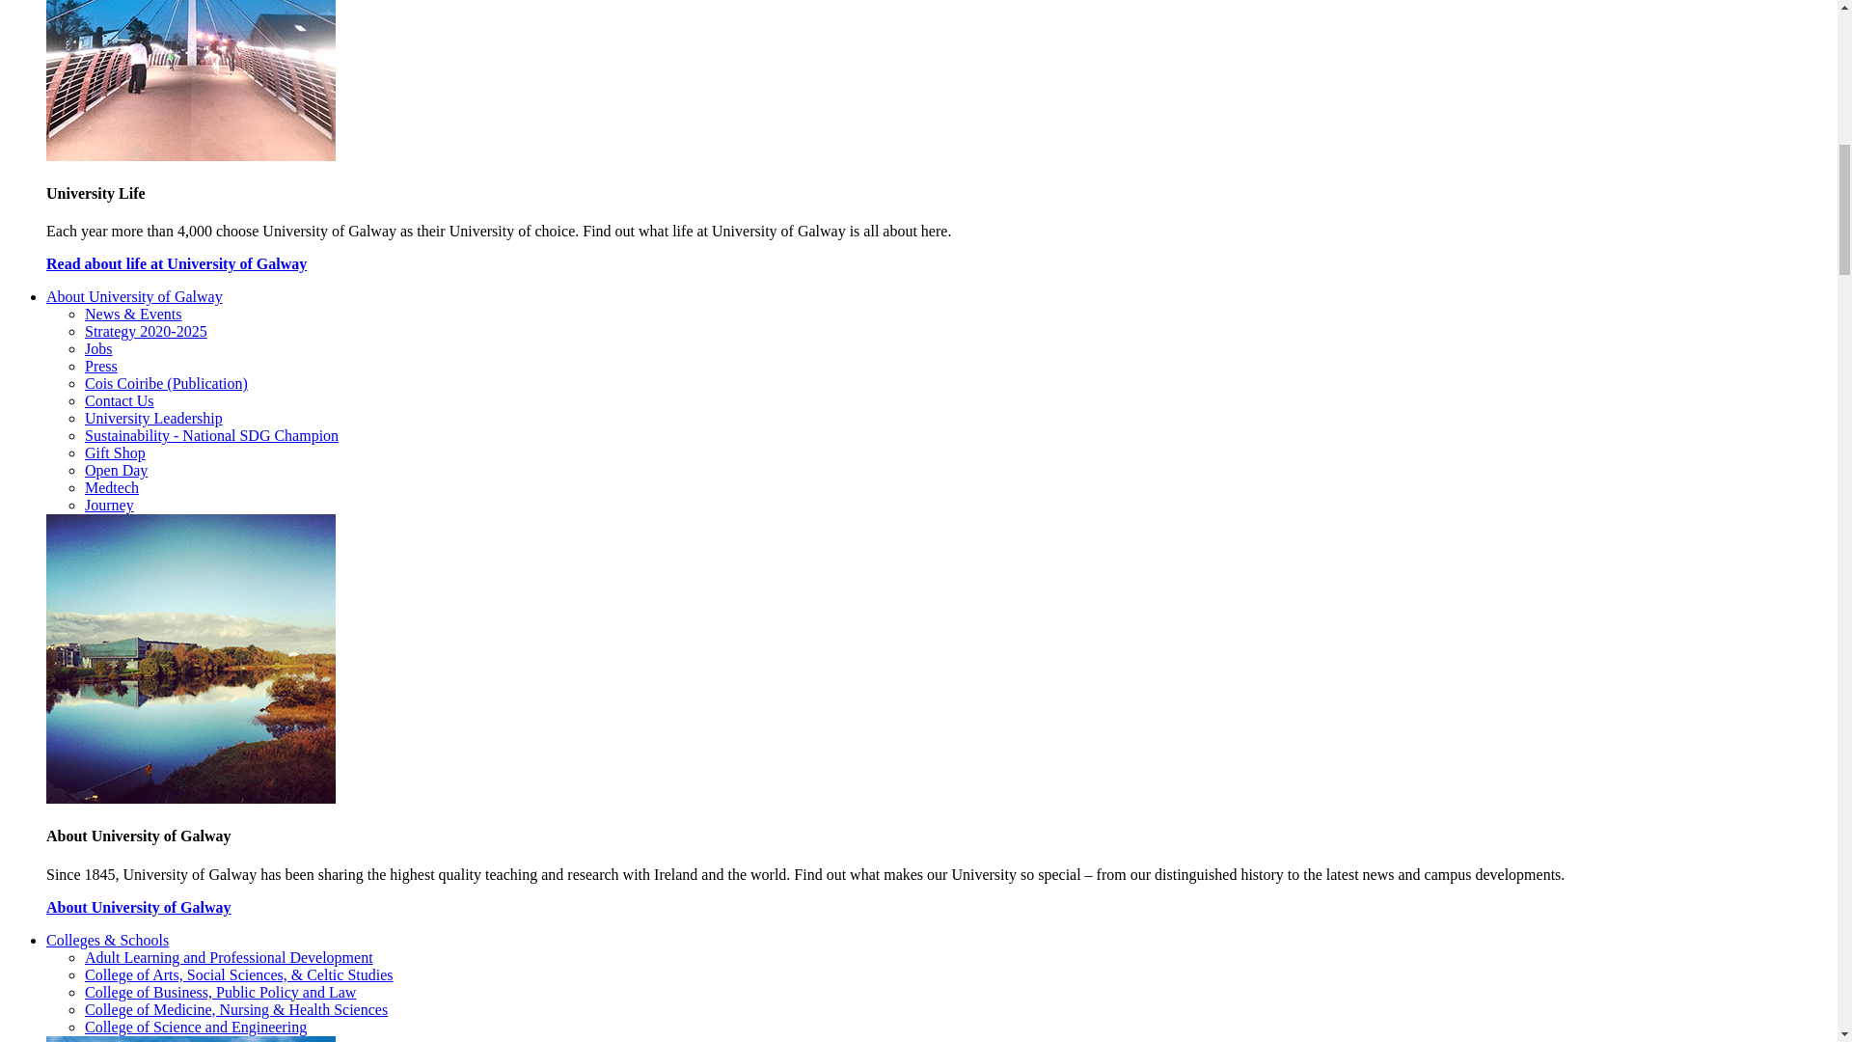 The image size is (1852, 1042). Describe the element at coordinates (147, 331) in the screenshot. I see `Strategy 2020-2025` at that location.